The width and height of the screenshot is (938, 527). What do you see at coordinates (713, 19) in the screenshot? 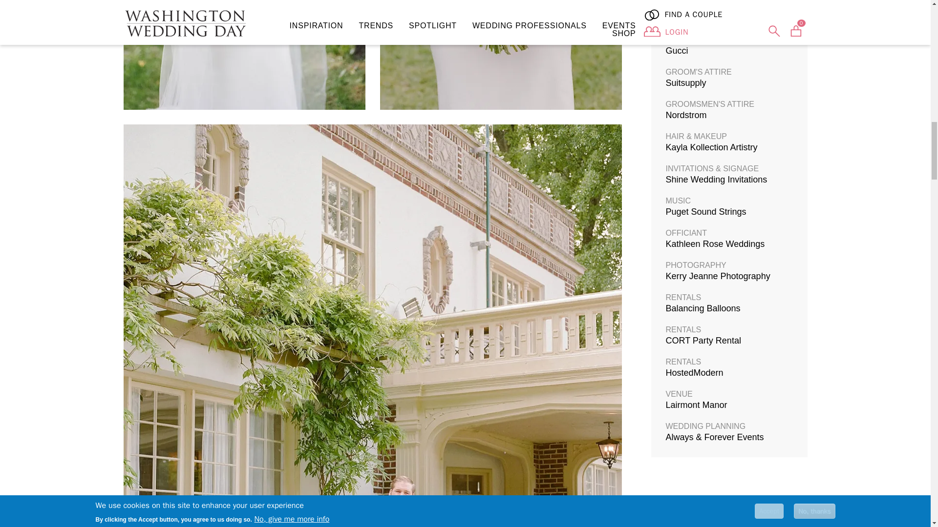
I see `Simply by Tamara Nicole` at bounding box center [713, 19].